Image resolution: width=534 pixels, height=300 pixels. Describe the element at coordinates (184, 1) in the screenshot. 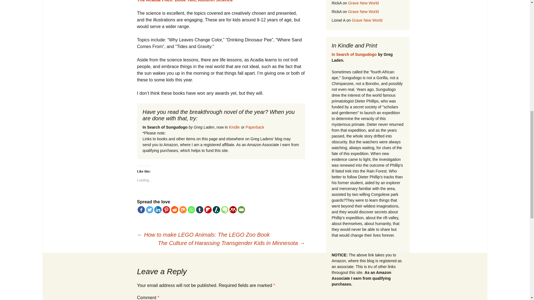

I see `The Acadia Files: Book Two, Autumn Science` at that location.